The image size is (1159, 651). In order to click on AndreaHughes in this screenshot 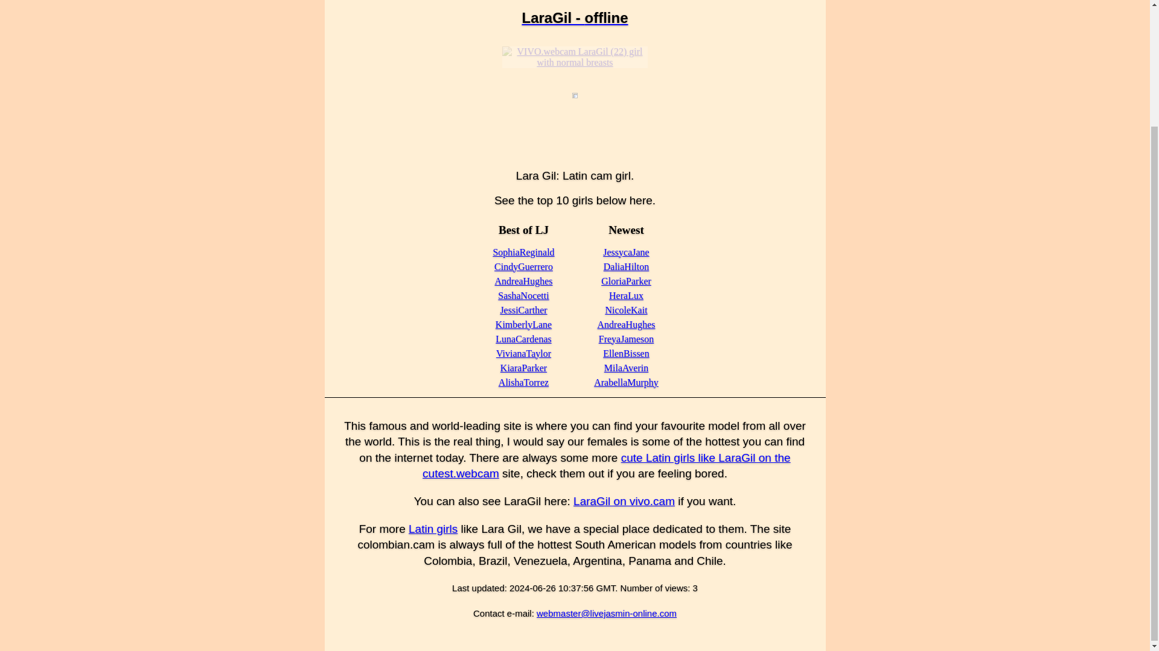, I will do `click(627, 324)`.